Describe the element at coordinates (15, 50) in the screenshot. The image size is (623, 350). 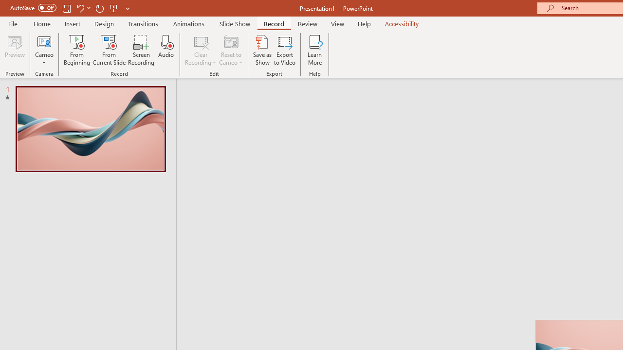
I see `Preview` at that location.